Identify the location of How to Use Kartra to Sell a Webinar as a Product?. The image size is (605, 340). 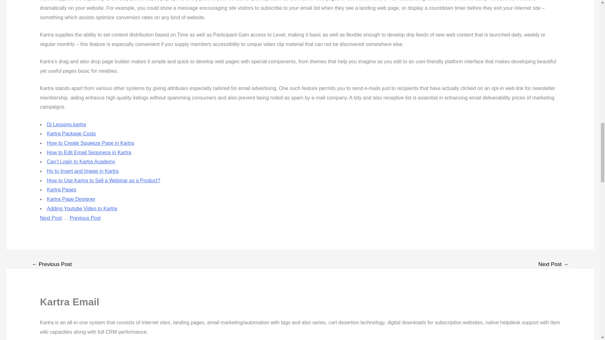
(103, 180).